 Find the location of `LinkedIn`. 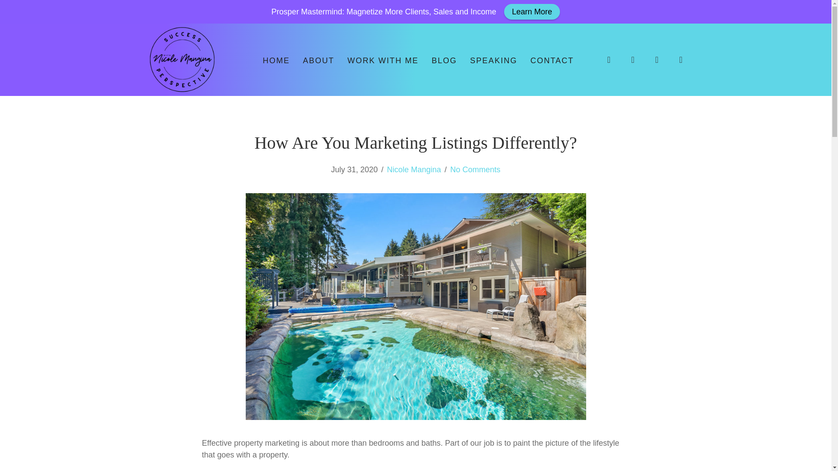

LinkedIn is located at coordinates (657, 60).